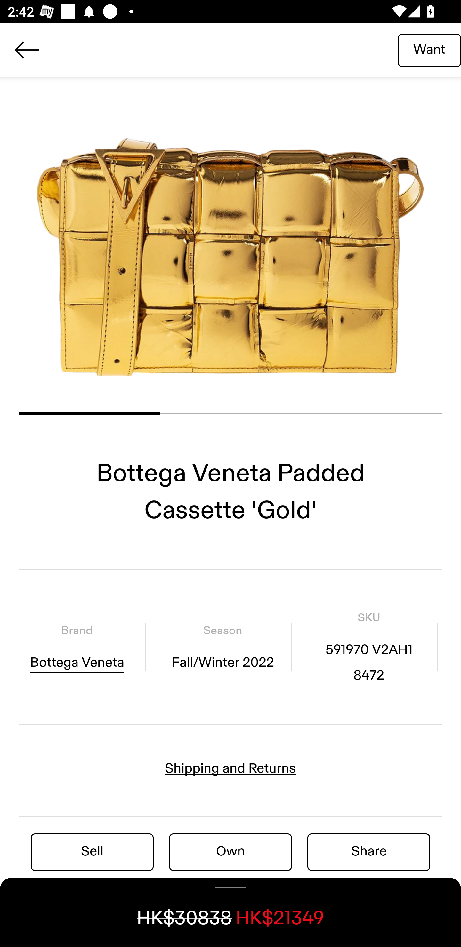 Image resolution: width=461 pixels, height=947 pixels. What do you see at coordinates (222, 647) in the screenshot?
I see `Season Fall/Winter 2022` at bounding box center [222, 647].